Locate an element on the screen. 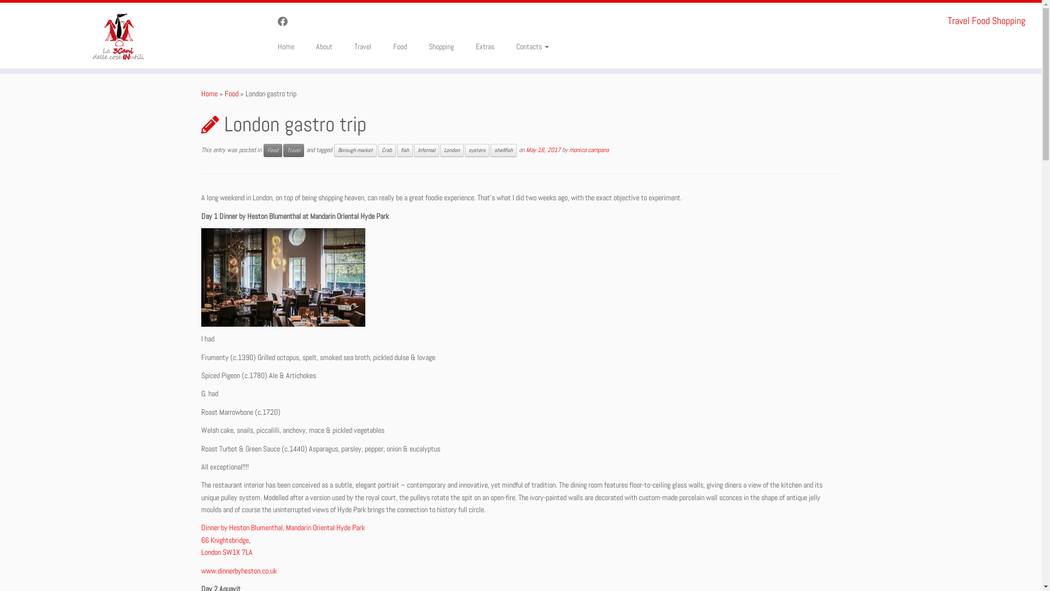 Image resolution: width=1050 pixels, height=591 pixels. Extras is located at coordinates (485, 47).